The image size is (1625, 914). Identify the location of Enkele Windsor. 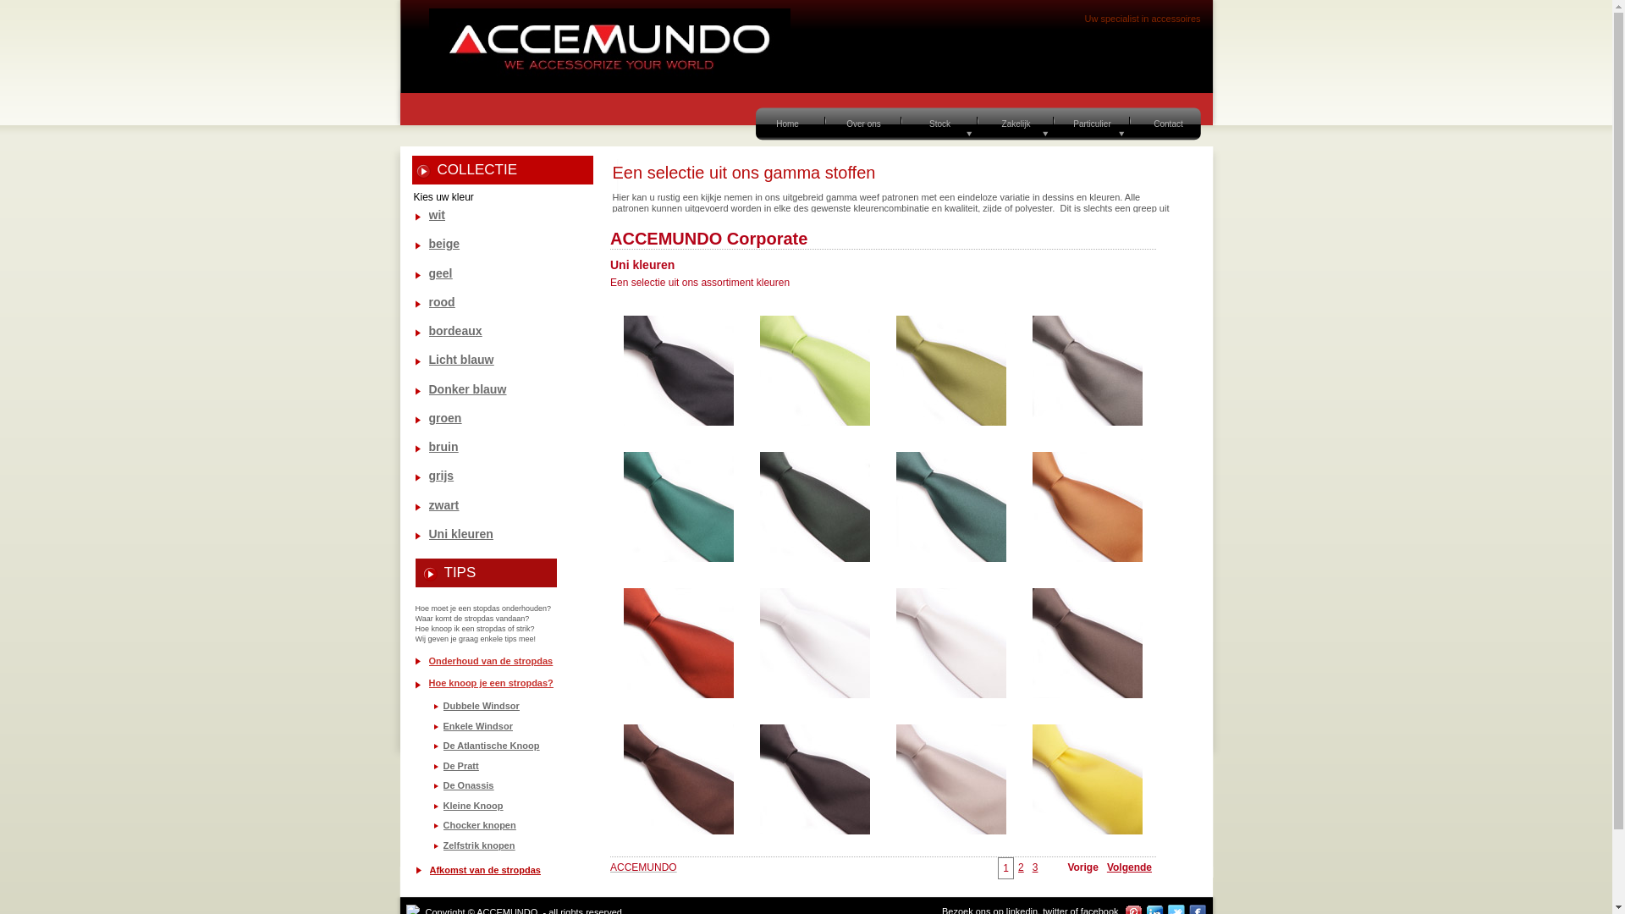
(478, 726).